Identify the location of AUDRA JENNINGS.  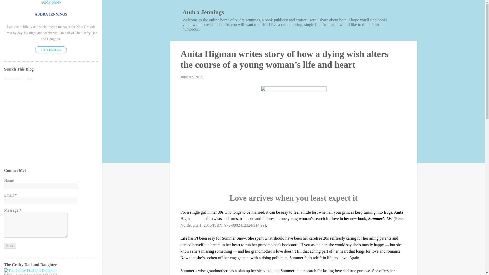
(51, 14).